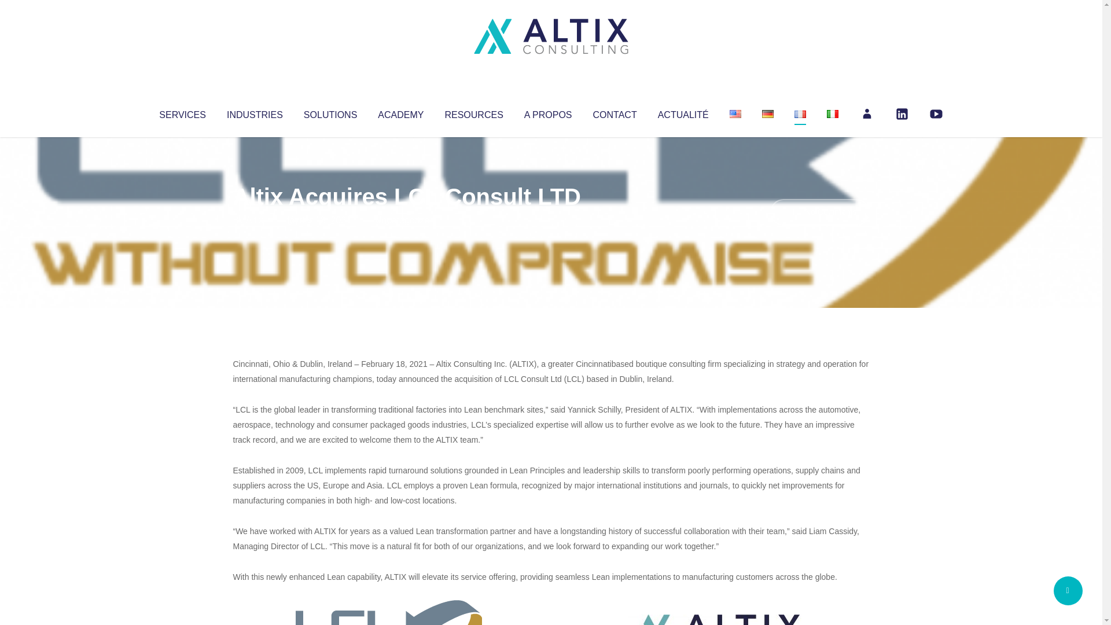  I want to click on A PROPOS, so click(548, 112).